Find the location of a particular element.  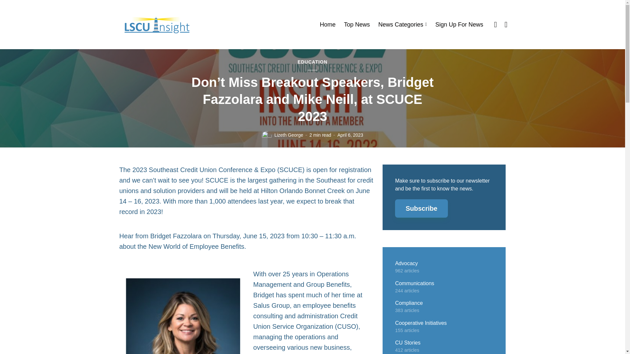

Lizeth George is located at coordinates (288, 135).